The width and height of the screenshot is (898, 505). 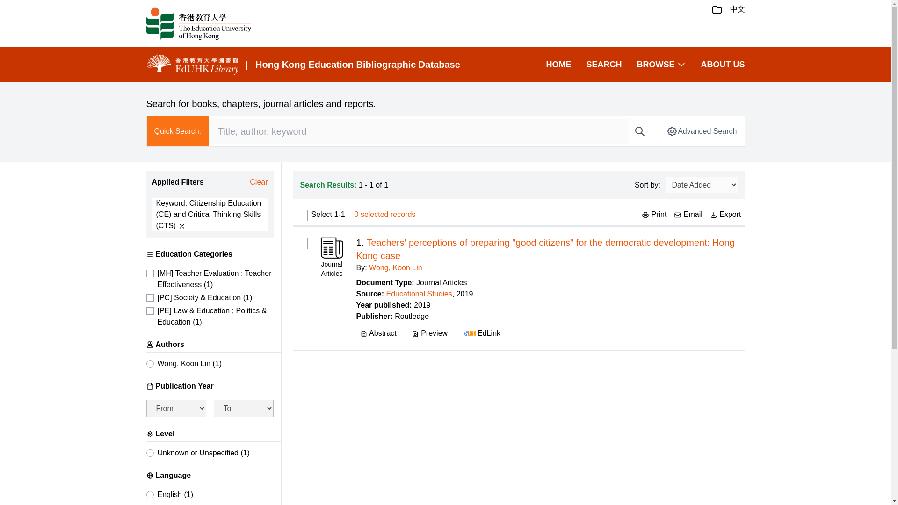 I want to click on Email, so click(x=688, y=214).